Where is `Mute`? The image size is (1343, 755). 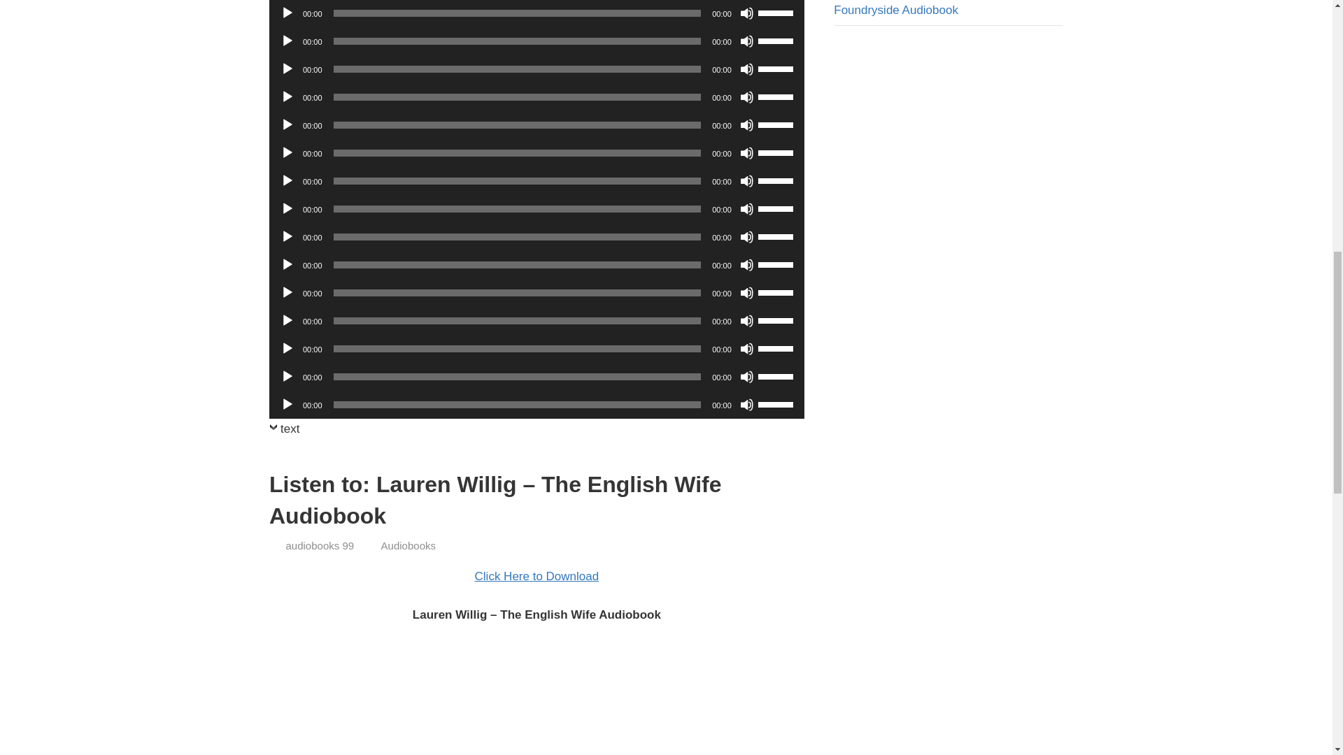 Mute is located at coordinates (746, 96).